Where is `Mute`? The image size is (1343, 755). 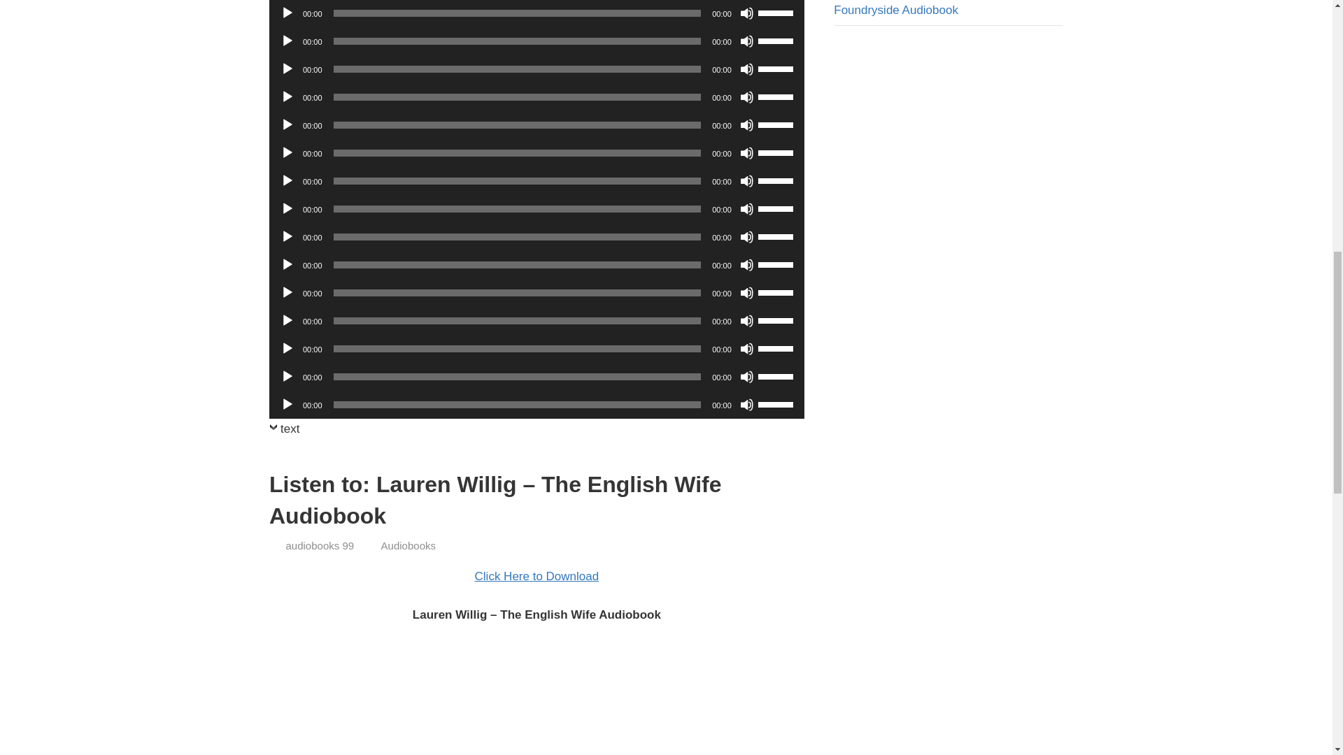 Mute is located at coordinates (746, 96).